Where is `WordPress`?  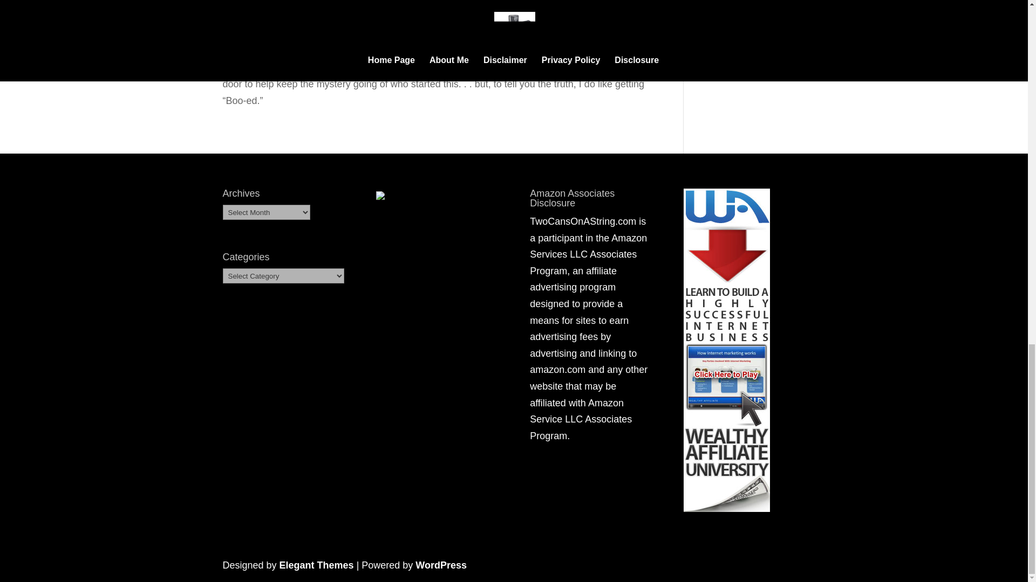 WordPress is located at coordinates (441, 565).